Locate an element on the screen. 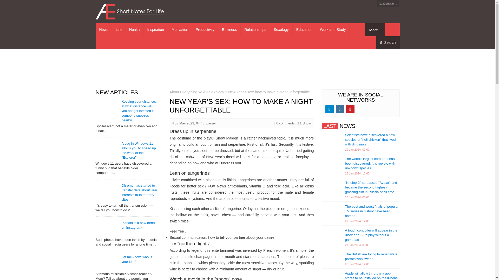 The width and height of the screenshot is (499, 280). Productivity is located at coordinates (205, 30).